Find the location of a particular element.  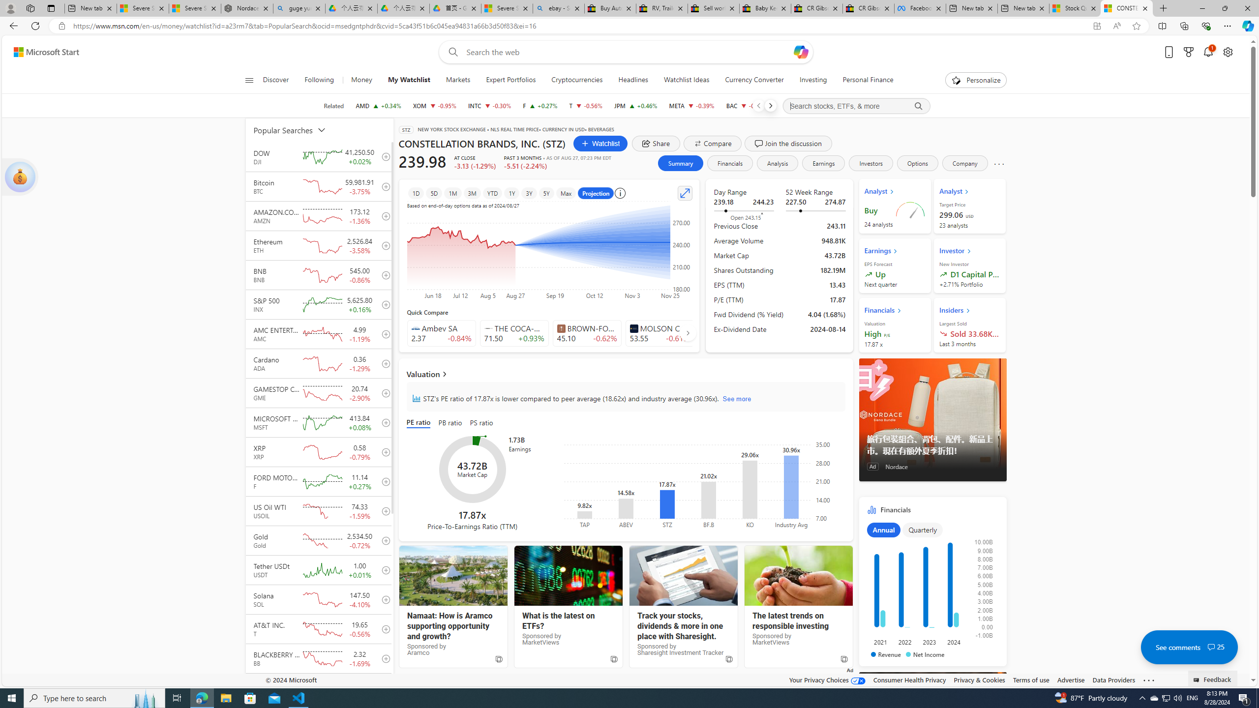

See comments 25 is located at coordinates (1189, 647).